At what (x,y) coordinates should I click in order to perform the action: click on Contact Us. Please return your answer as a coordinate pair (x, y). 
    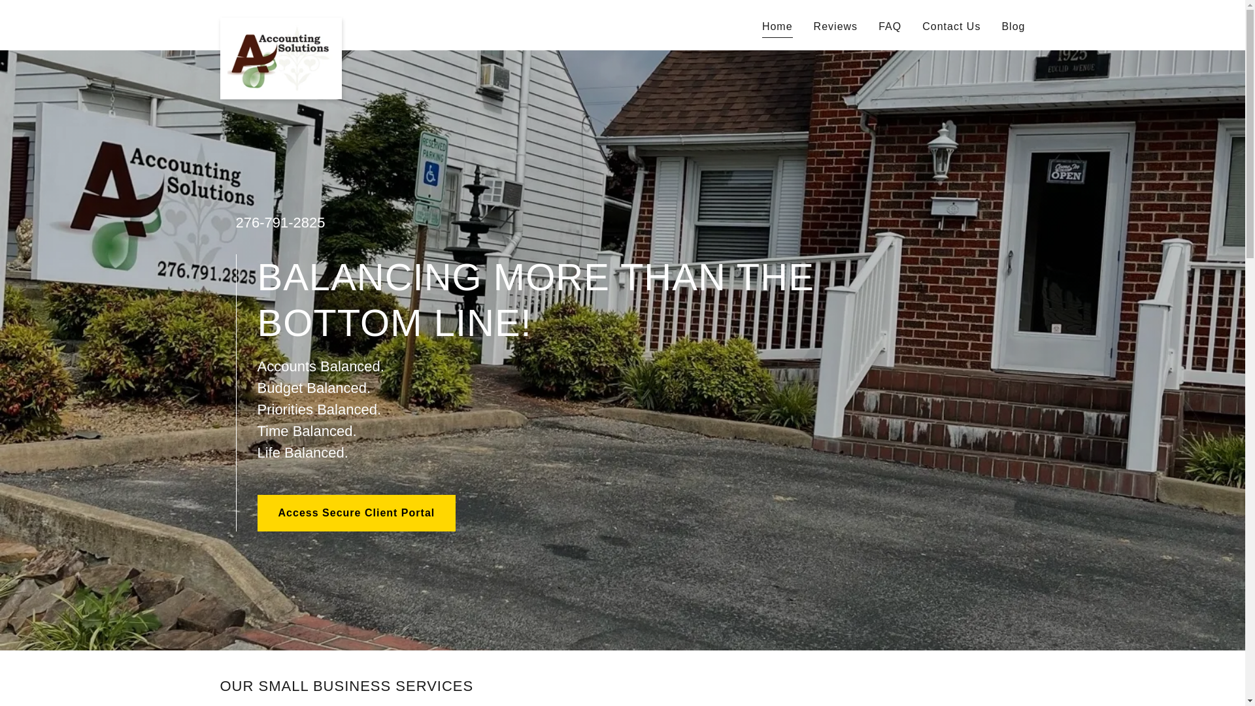
    Looking at the image, I should click on (951, 26).